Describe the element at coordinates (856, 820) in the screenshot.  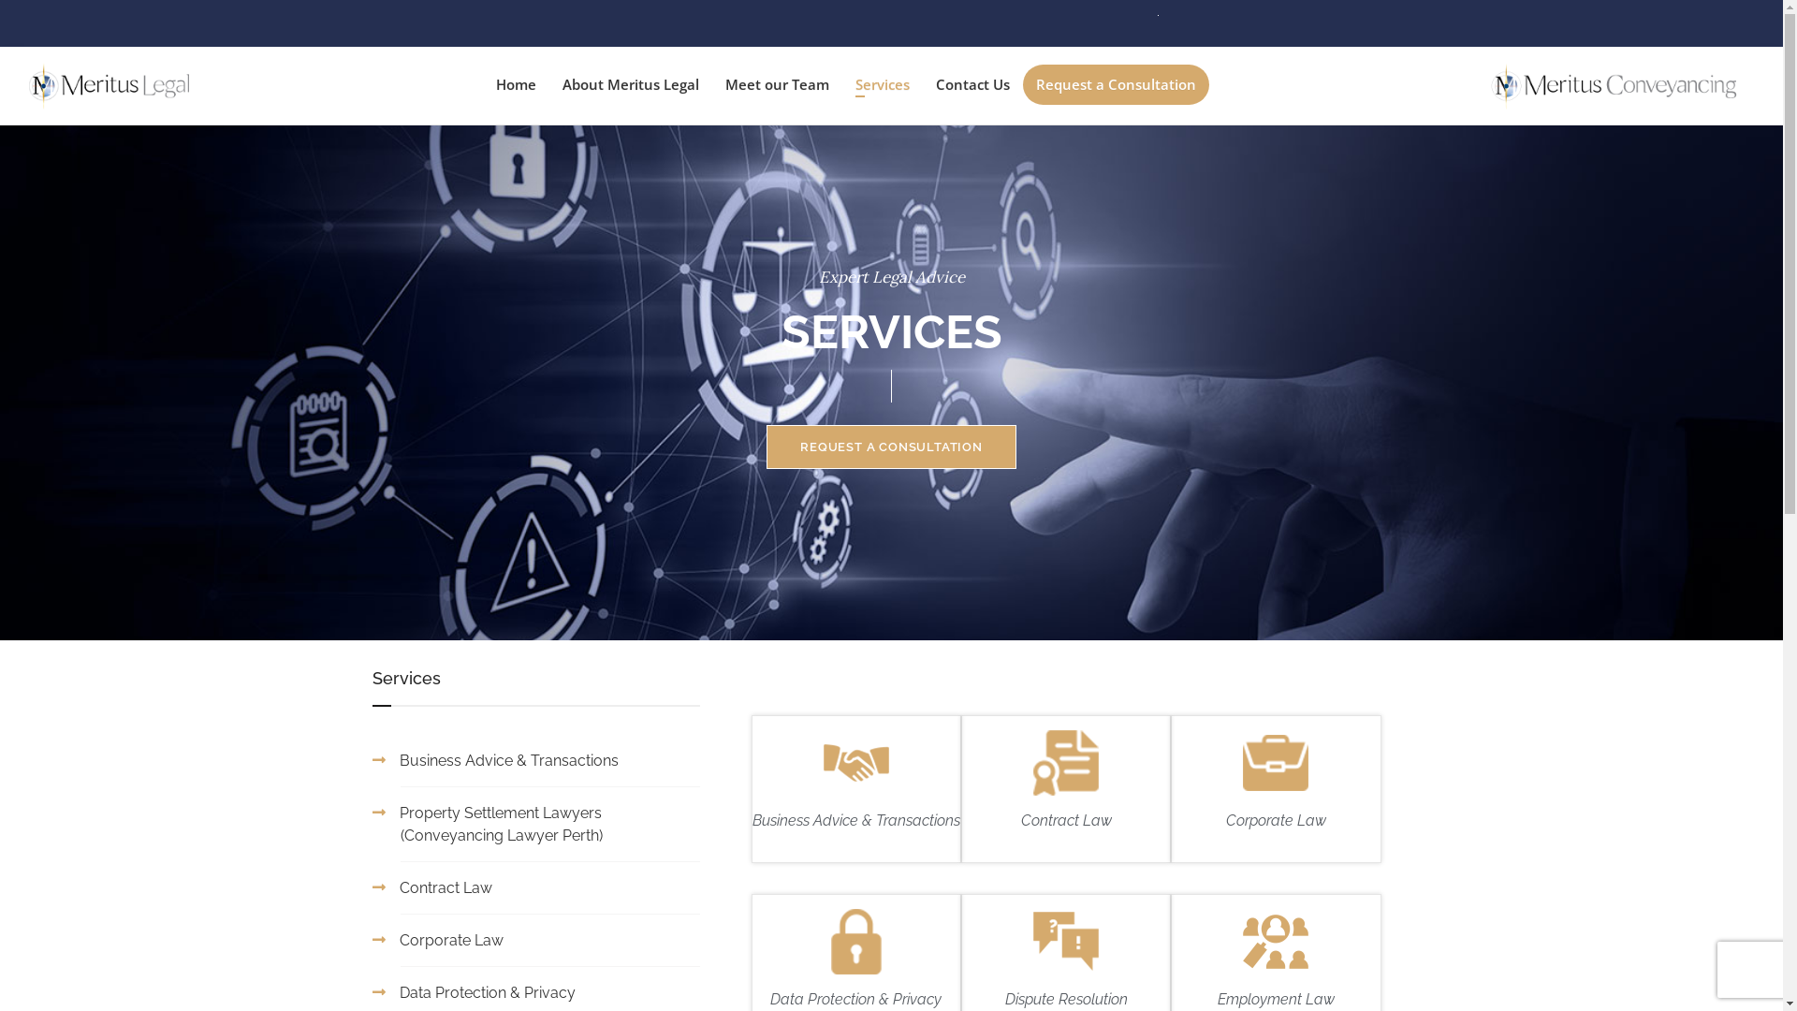
I see `Business Advice & Transactions` at that location.